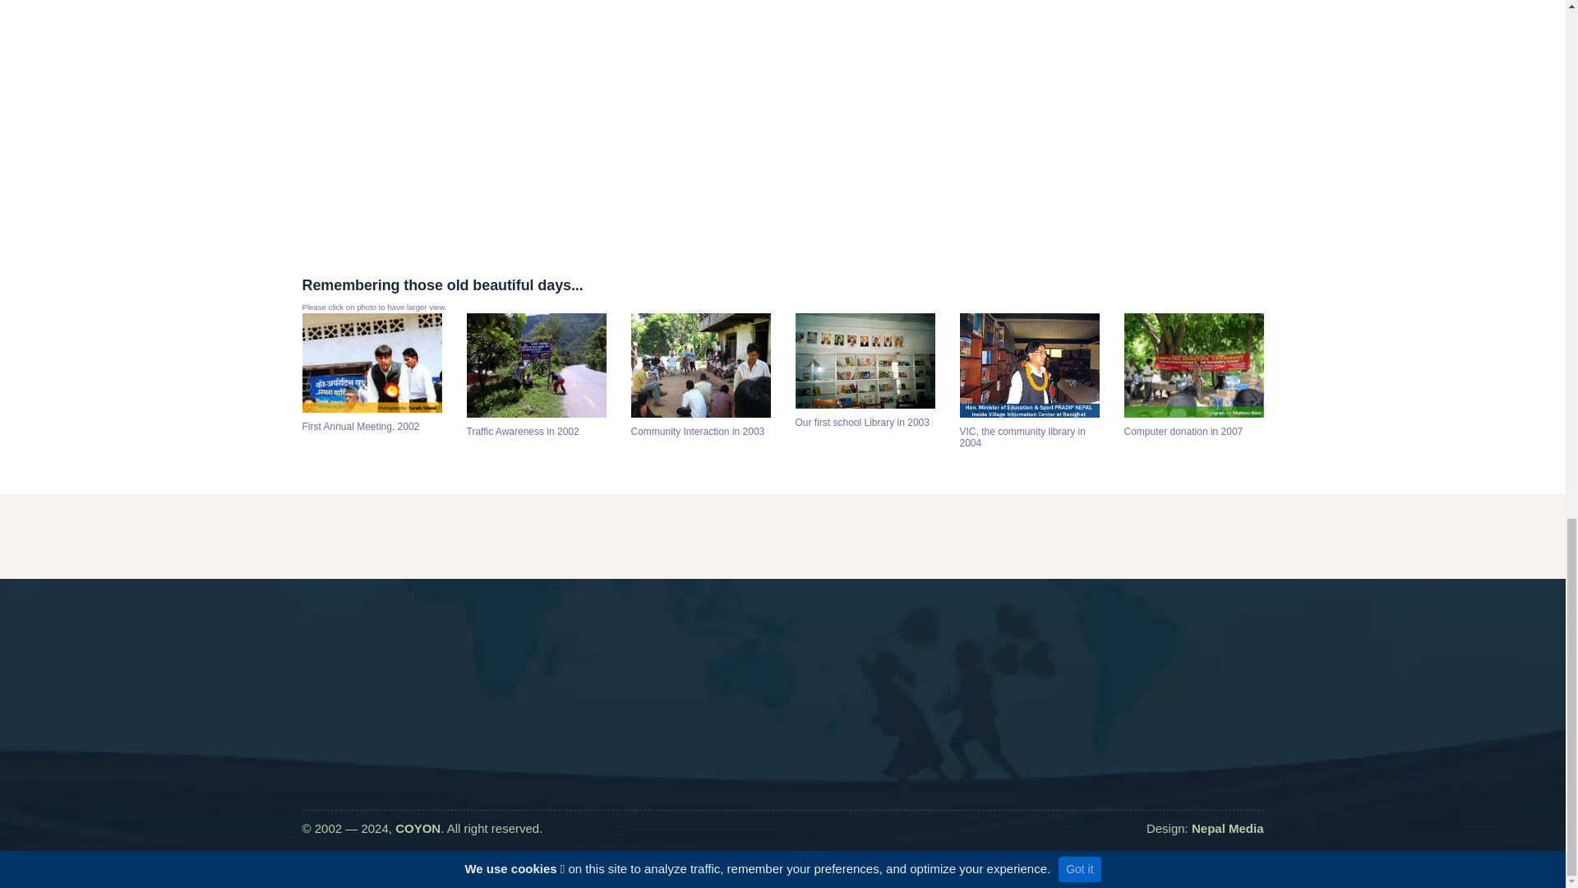 Image resolution: width=1578 pixels, height=888 pixels. Describe the element at coordinates (536, 368) in the screenshot. I see `Our first work, Traffic awareness - 2002.` at that location.